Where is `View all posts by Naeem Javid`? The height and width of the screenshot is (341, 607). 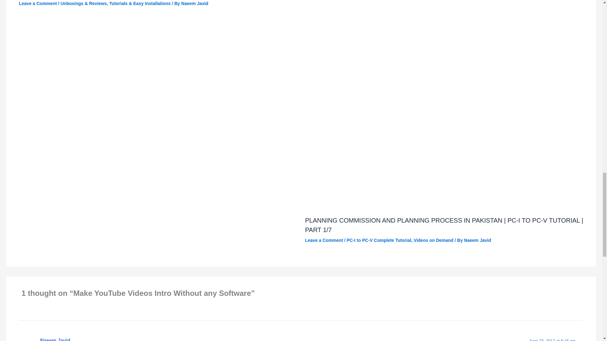 View all posts by Naeem Javid is located at coordinates (477, 240).